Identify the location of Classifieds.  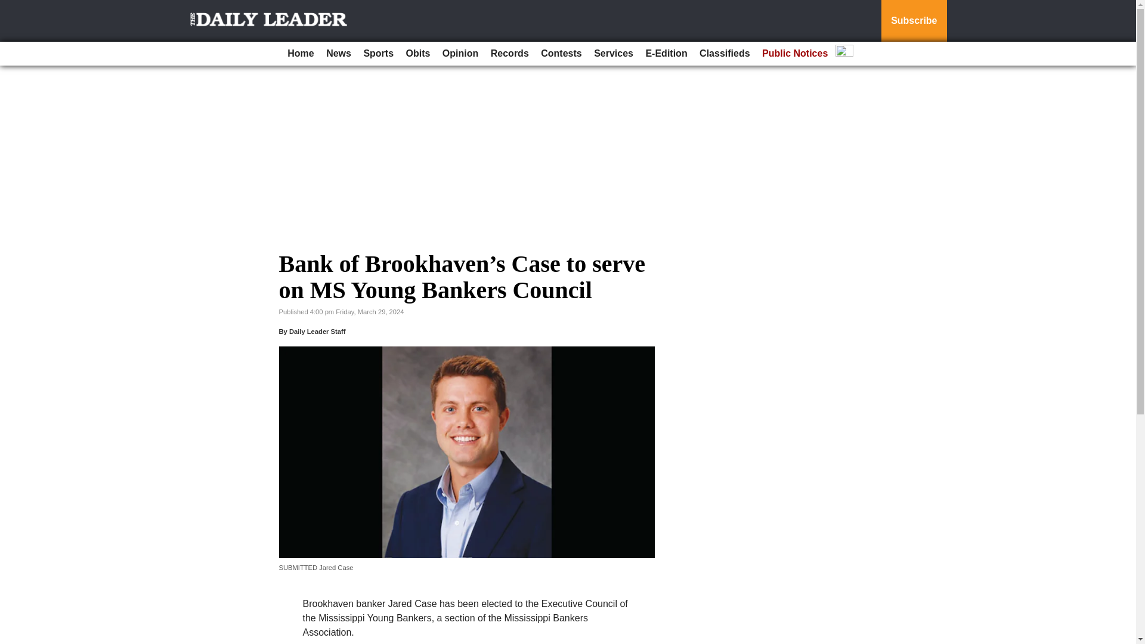
(725, 54).